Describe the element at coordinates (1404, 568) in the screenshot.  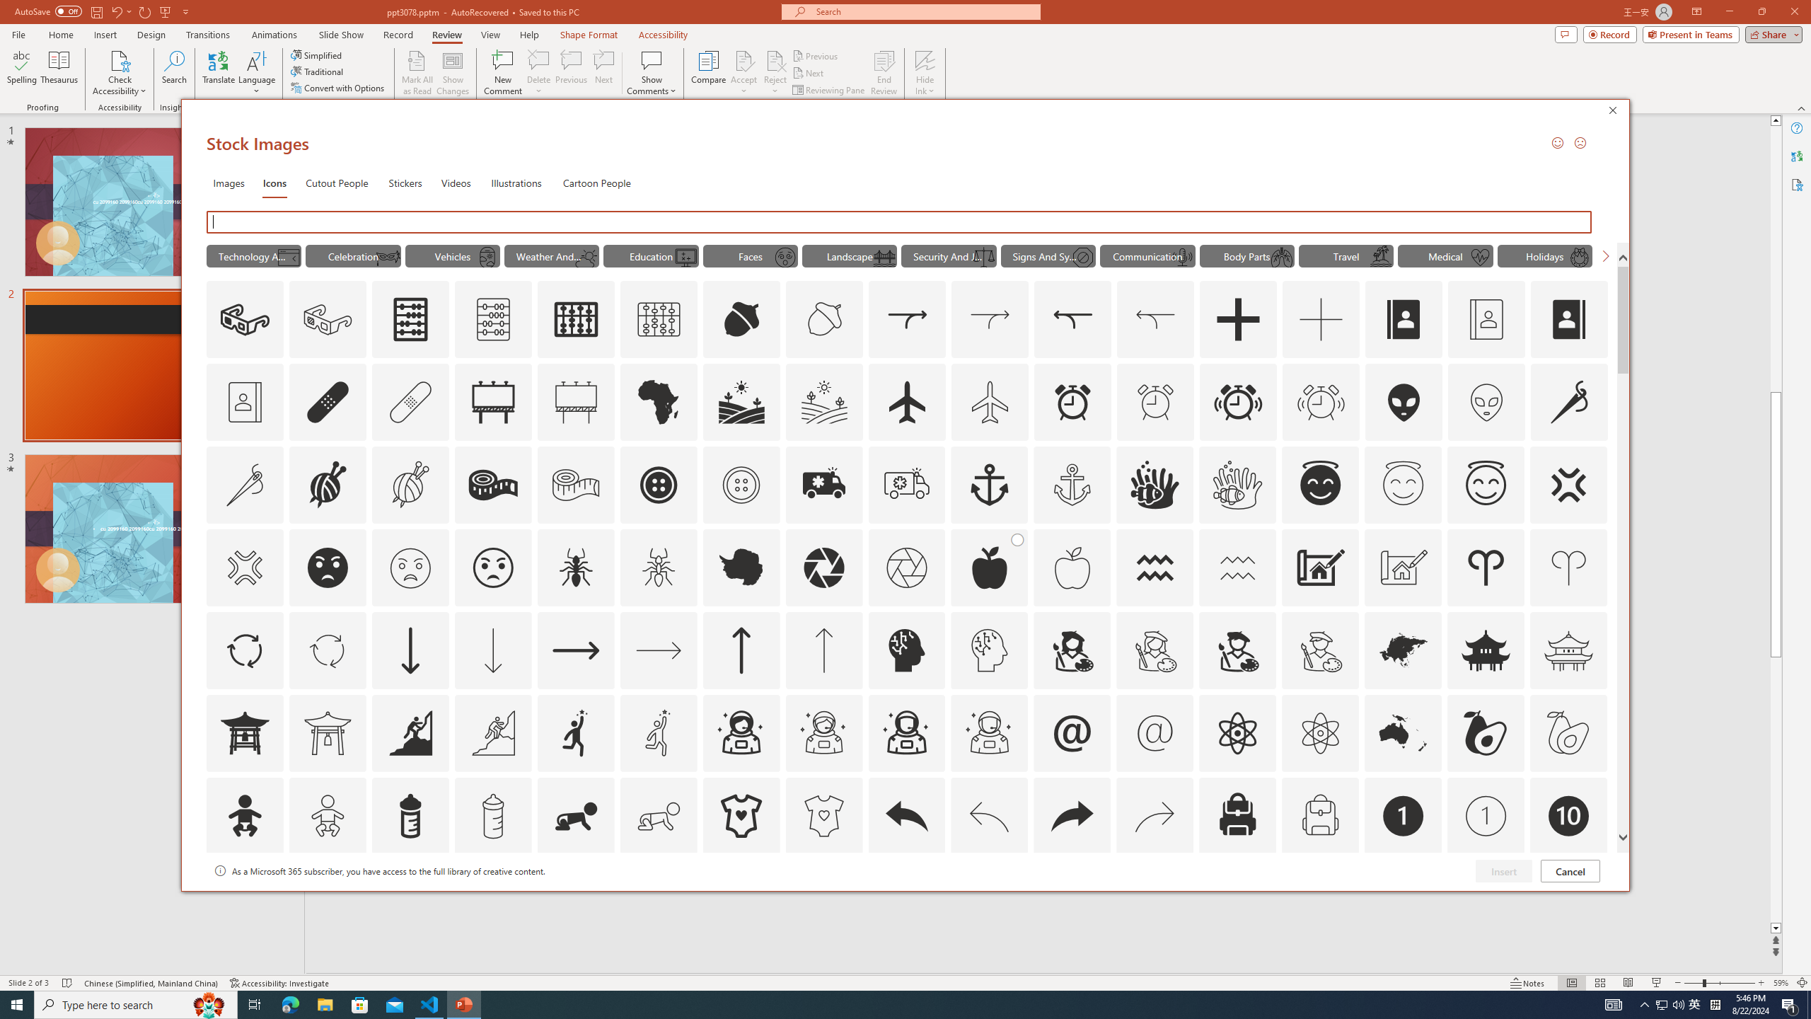
I see `AutomationID: Icons_Architecture_M` at that location.